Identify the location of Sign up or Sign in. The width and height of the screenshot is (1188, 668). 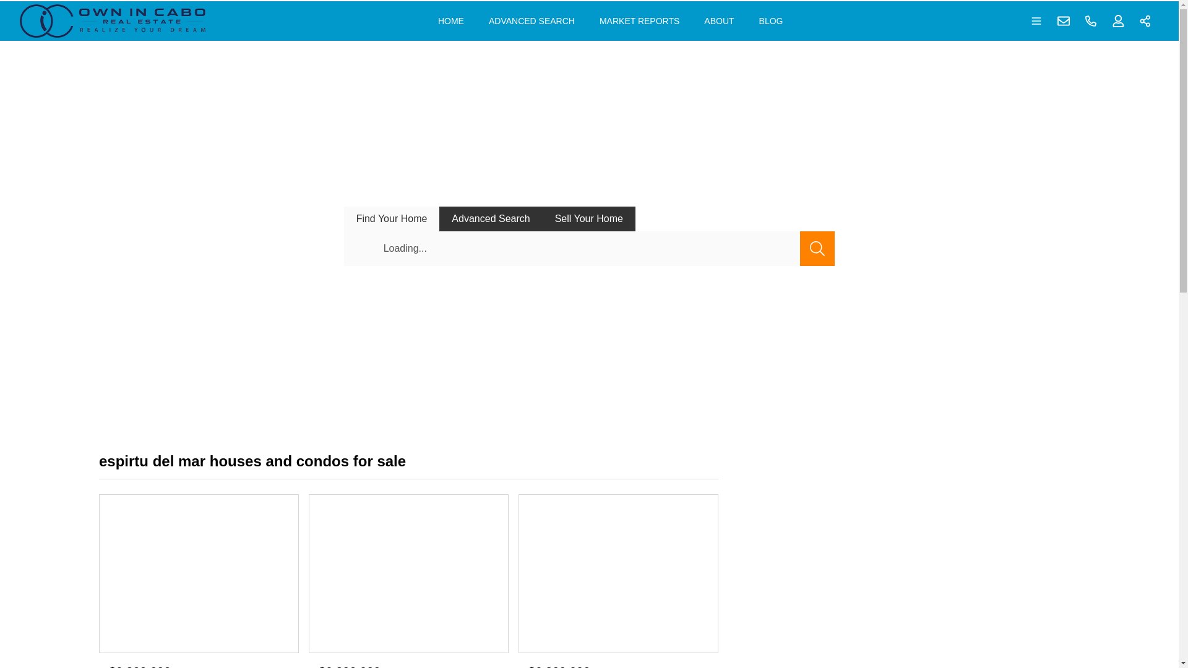
(1118, 21).